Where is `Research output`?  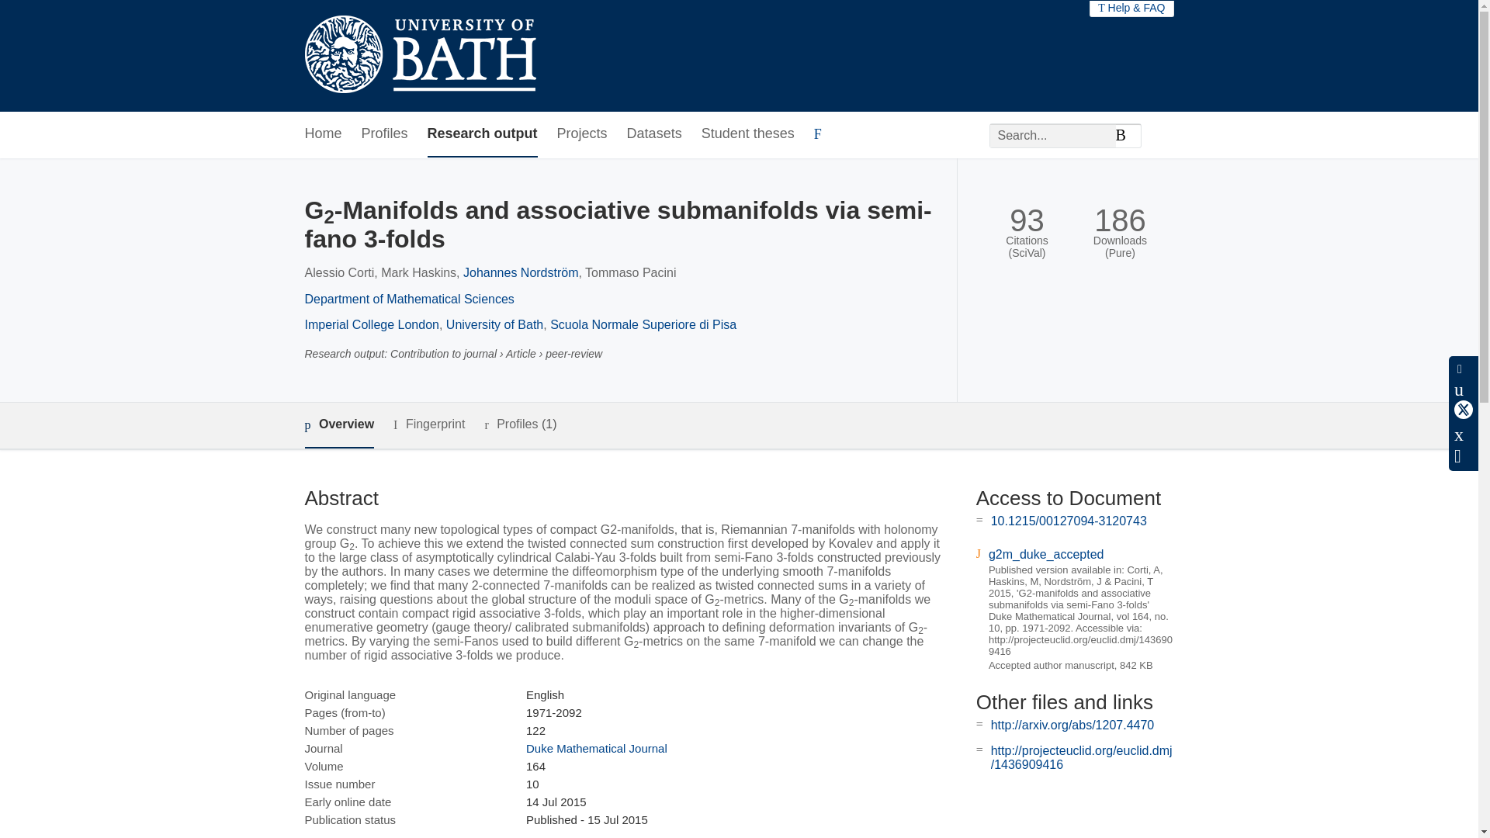
Research output is located at coordinates (483, 134).